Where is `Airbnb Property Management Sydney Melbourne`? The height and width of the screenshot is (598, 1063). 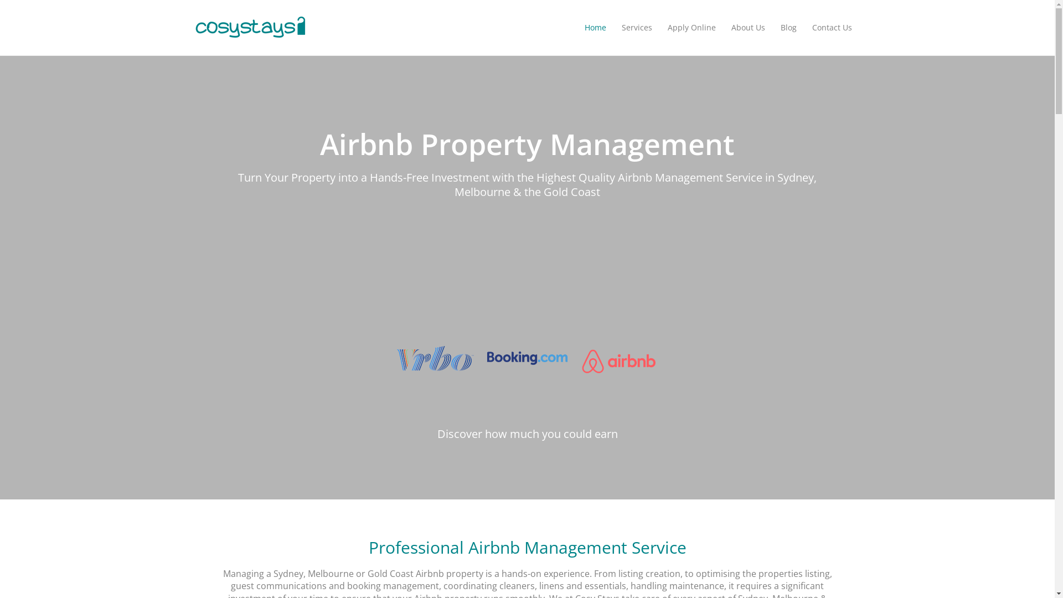
Airbnb Property Management Sydney Melbourne is located at coordinates (435, 364).